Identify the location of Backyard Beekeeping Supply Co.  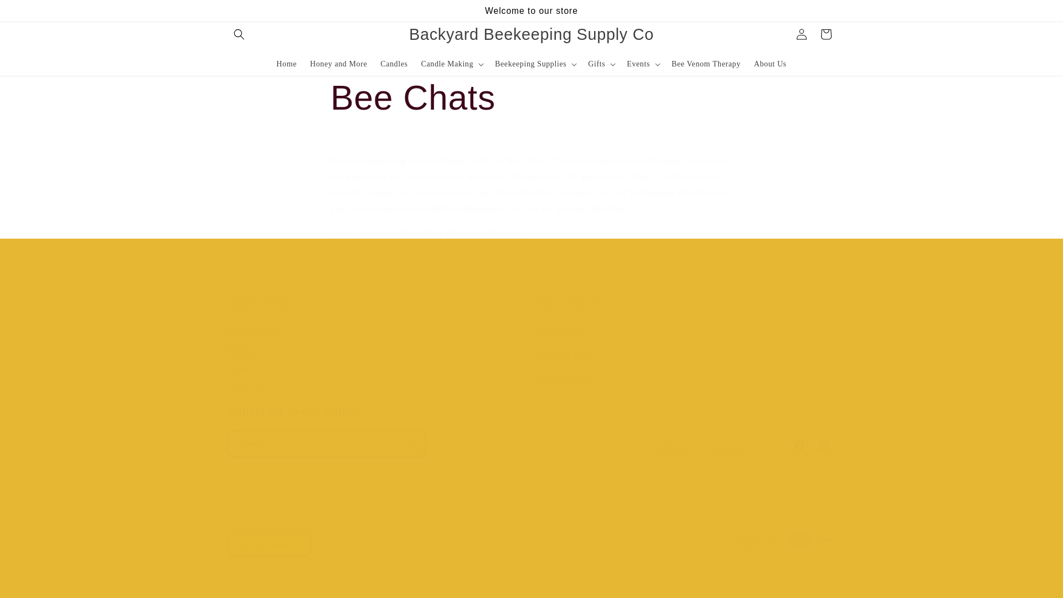
(378, 347).